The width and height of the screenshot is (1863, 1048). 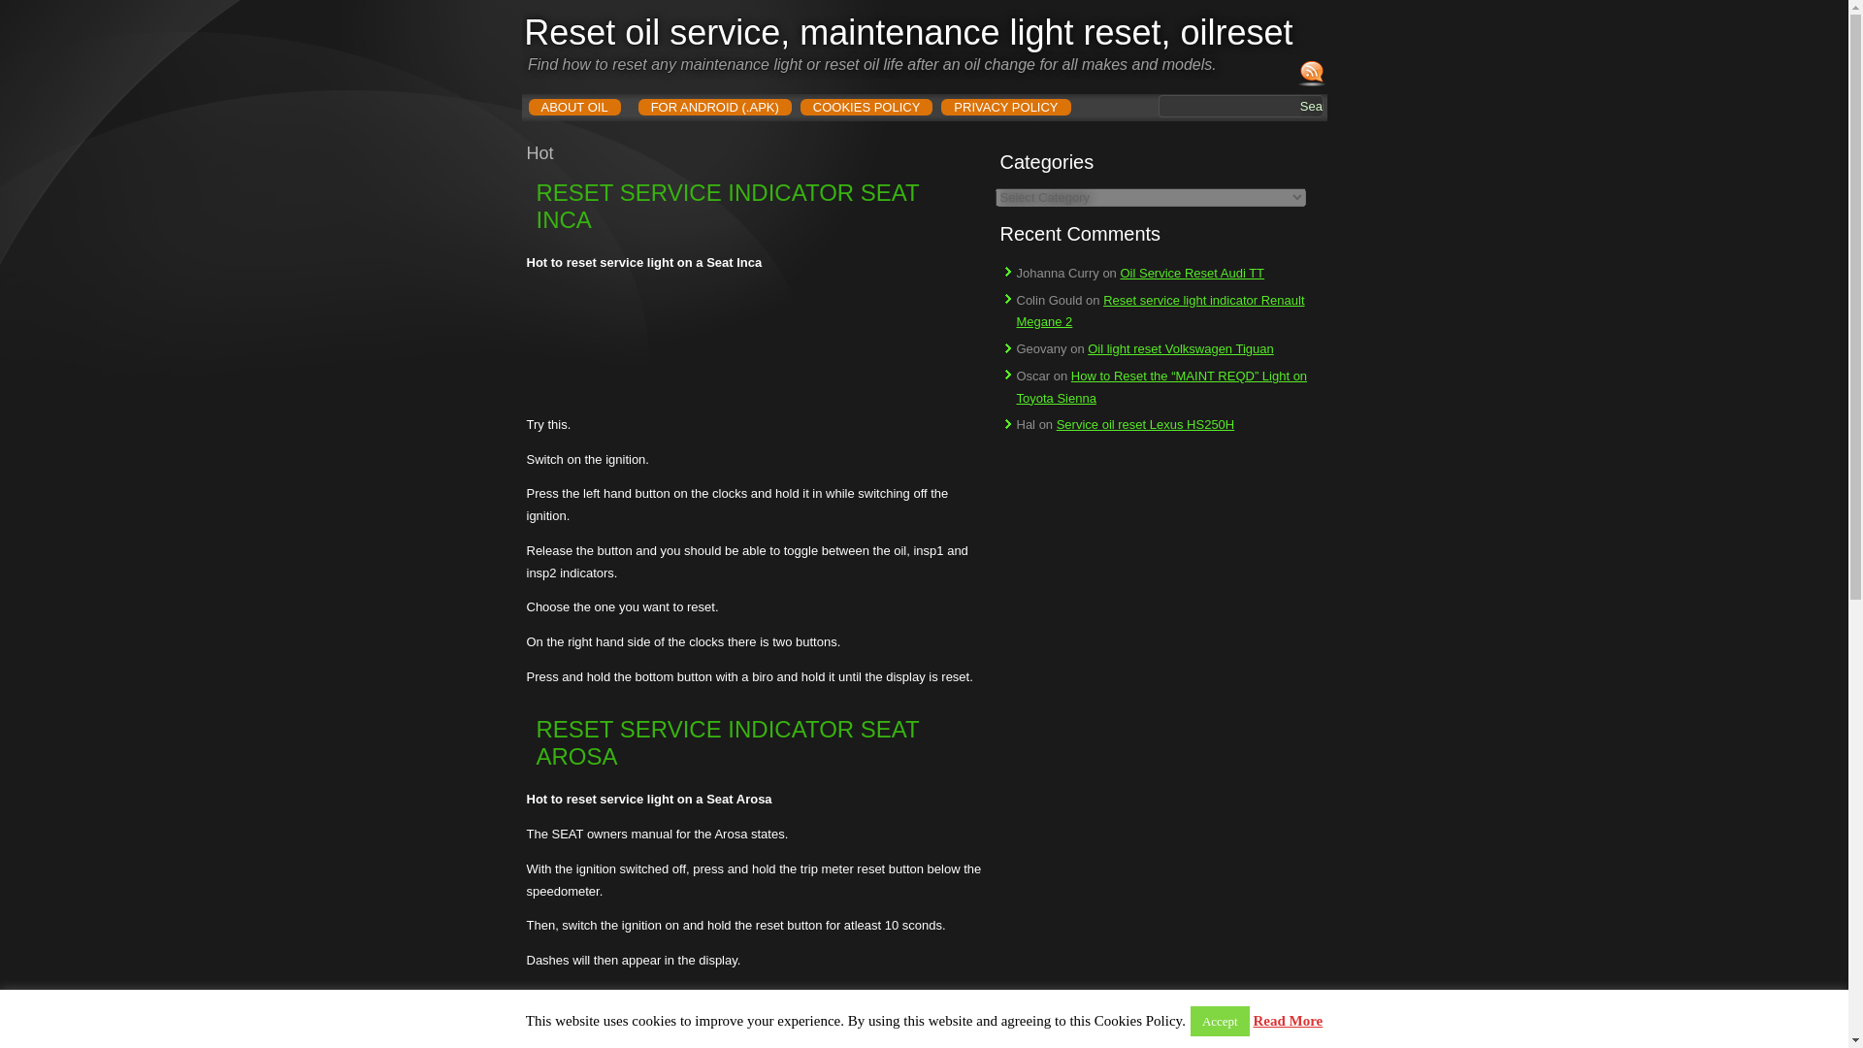 What do you see at coordinates (1160, 311) in the screenshot?
I see `Reset service light indicator Renault Megane 2` at bounding box center [1160, 311].